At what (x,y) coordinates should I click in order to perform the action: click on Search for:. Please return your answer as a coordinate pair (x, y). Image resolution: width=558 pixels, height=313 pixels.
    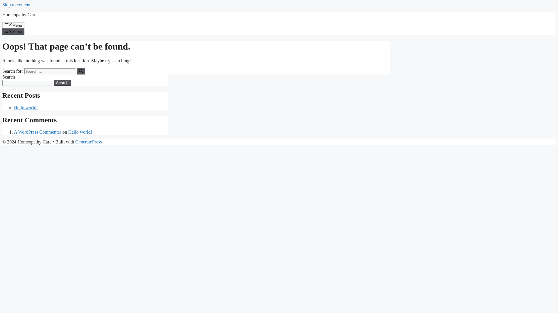
    Looking at the image, I should click on (49, 71).